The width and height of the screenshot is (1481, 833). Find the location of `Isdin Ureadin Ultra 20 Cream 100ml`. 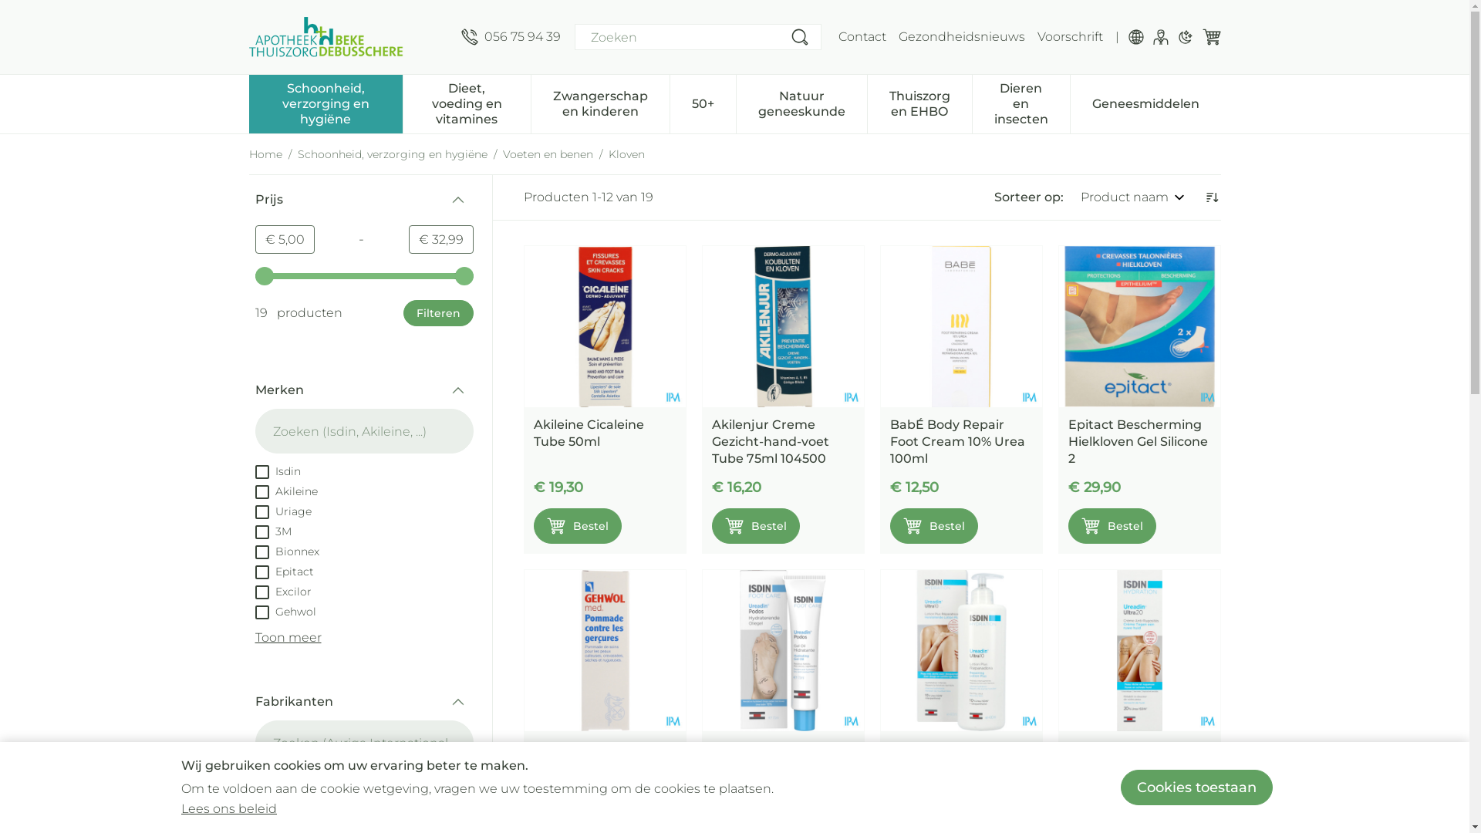

Isdin Ureadin Ultra 20 Cream 100ml is located at coordinates (1139, 651).